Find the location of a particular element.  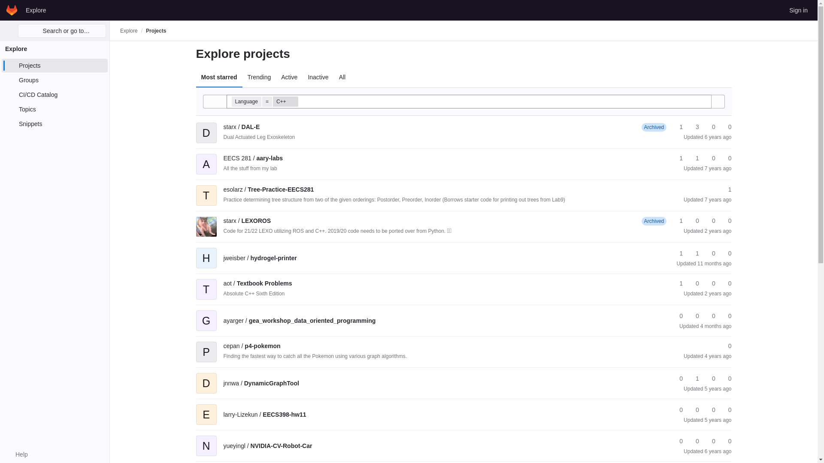

Explore is located at coordinates (129, 30).